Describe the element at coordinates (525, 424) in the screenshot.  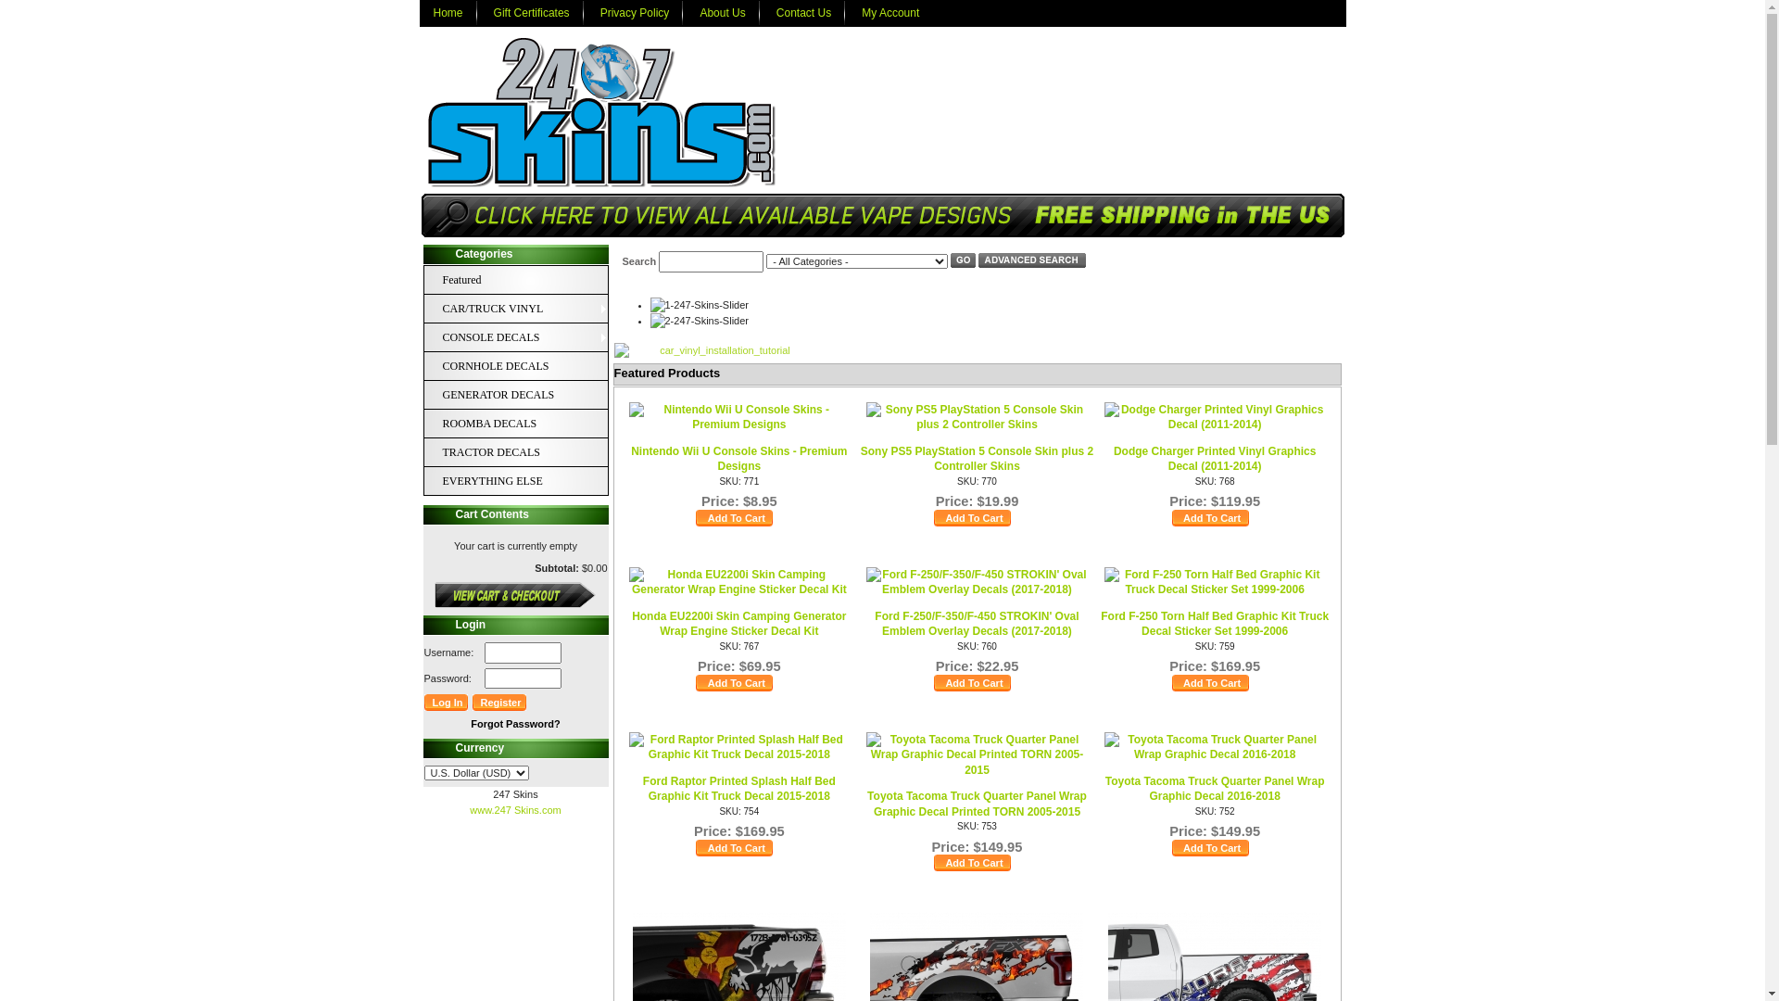
I see `ROOMBA DECALS` at that location.